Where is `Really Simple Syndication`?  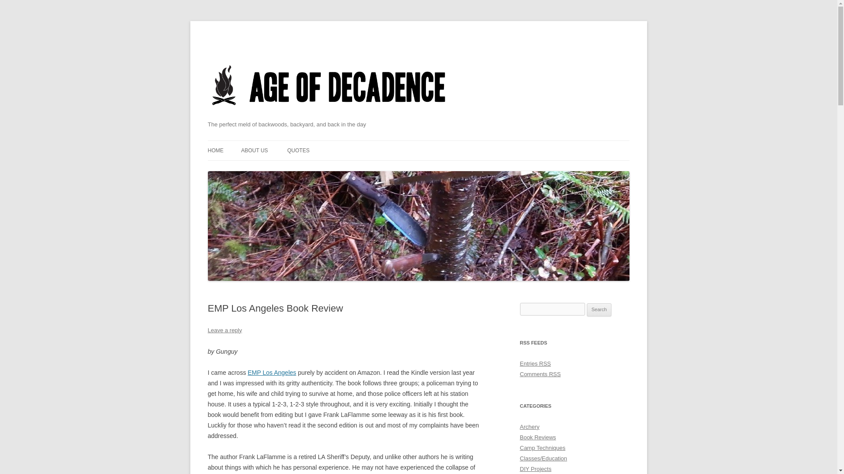
Really Simple Syndication is located at coordinates (545, 363).